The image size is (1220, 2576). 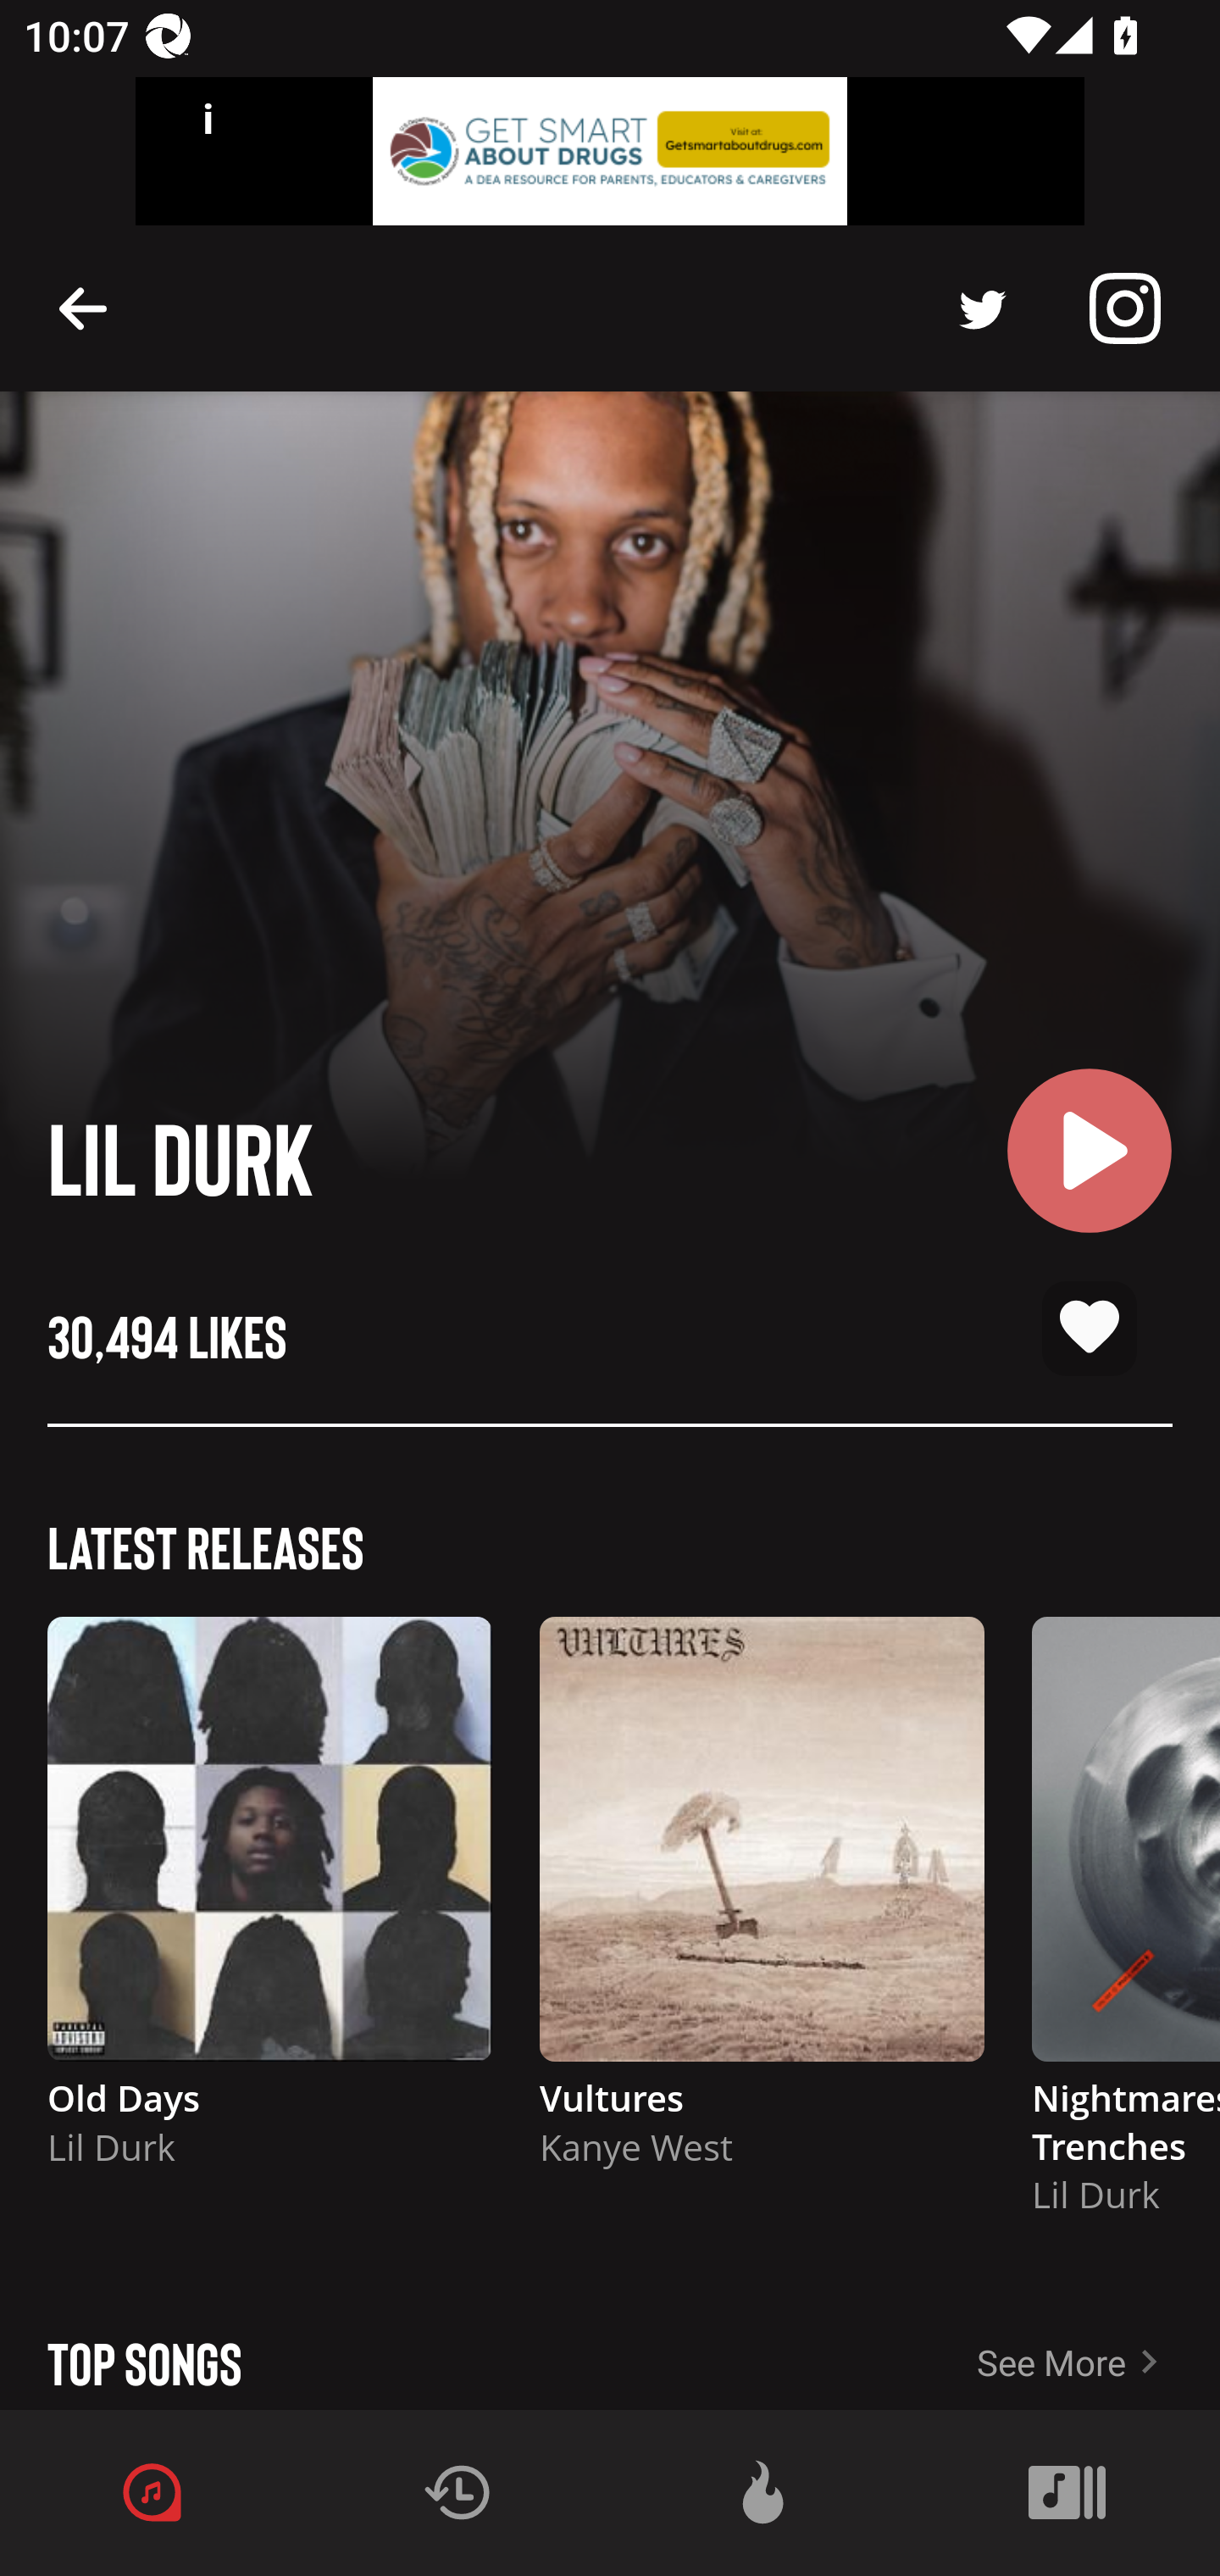 I want to click on Description, so click(x=83, y=307).